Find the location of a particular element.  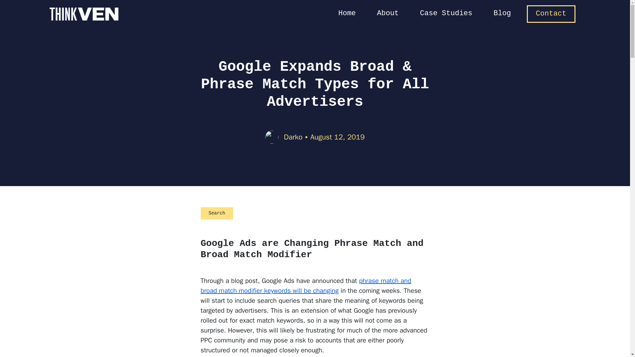

Case Studies is located at coordinates (446, 14).